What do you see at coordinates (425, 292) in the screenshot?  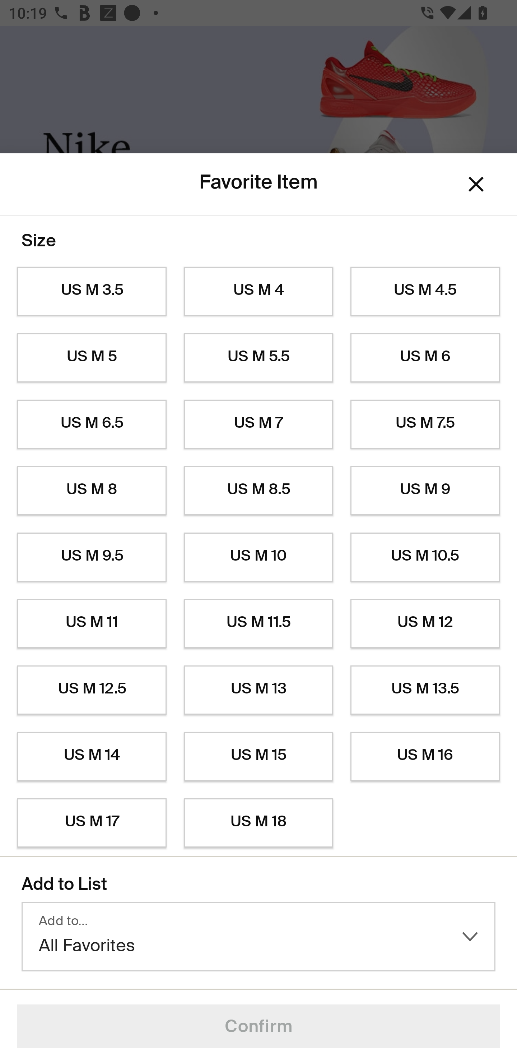 I see `US M 4.5` at bounding box center [425, 292].